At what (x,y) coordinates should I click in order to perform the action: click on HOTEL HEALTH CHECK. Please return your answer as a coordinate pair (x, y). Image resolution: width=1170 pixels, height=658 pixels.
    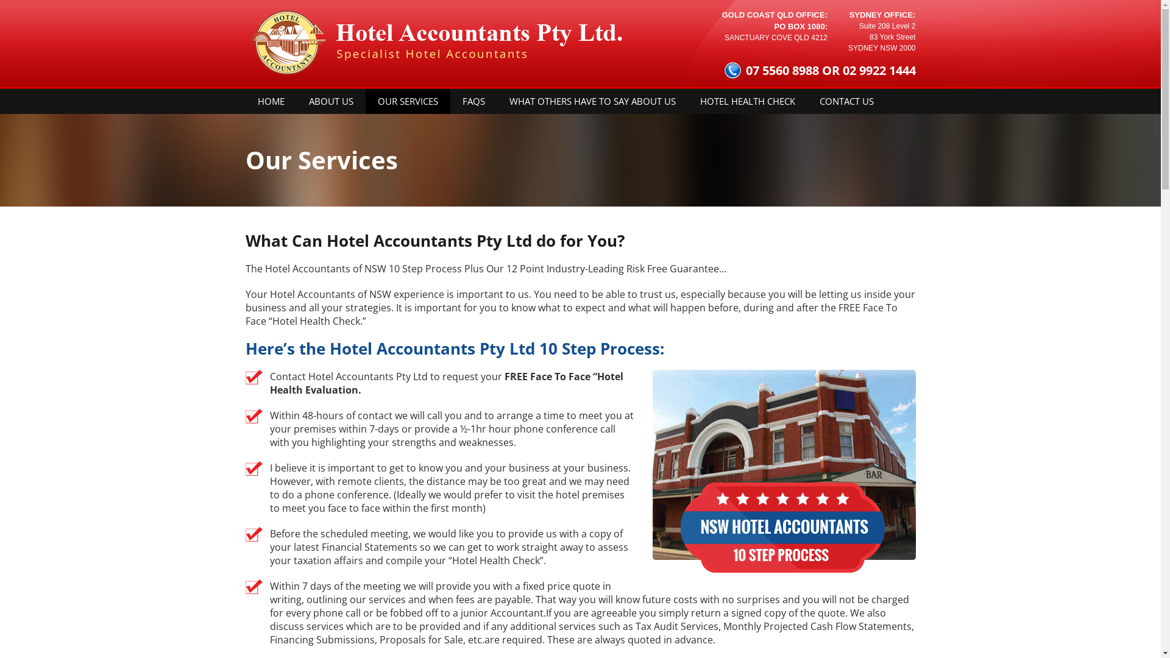
    Looking at the image, I should click on (747, 101).